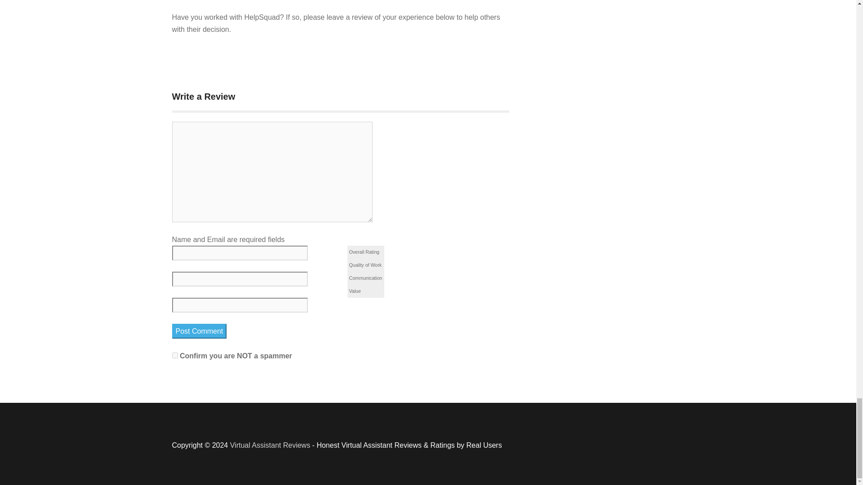 The image size is (863, 485). What do you see at coordinates (410, 252) in the screenshot?
I see `5` at bounding box center [410, 252].